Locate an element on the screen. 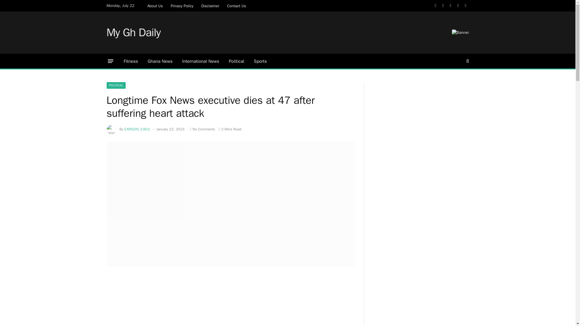 The width and height of the screenshot is (580, 326). Contact Us is located at coordinates (237, 5).